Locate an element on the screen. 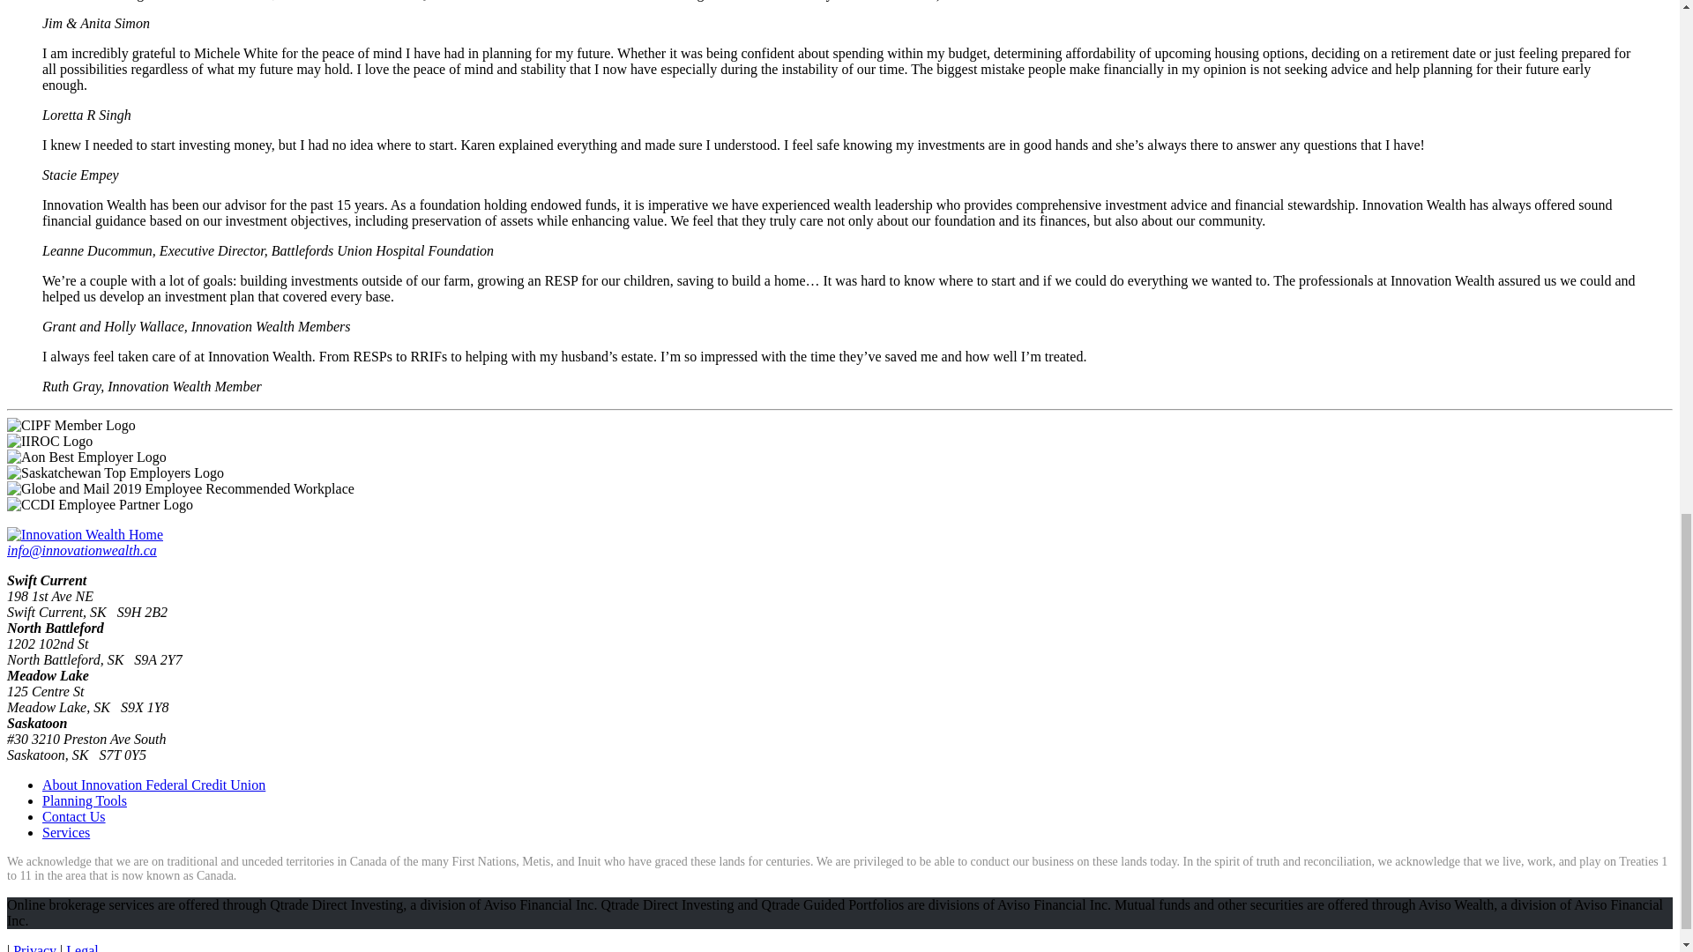 The image size is (1693, 952). Loretta R Singh,  is located at coordinates (86, 115).